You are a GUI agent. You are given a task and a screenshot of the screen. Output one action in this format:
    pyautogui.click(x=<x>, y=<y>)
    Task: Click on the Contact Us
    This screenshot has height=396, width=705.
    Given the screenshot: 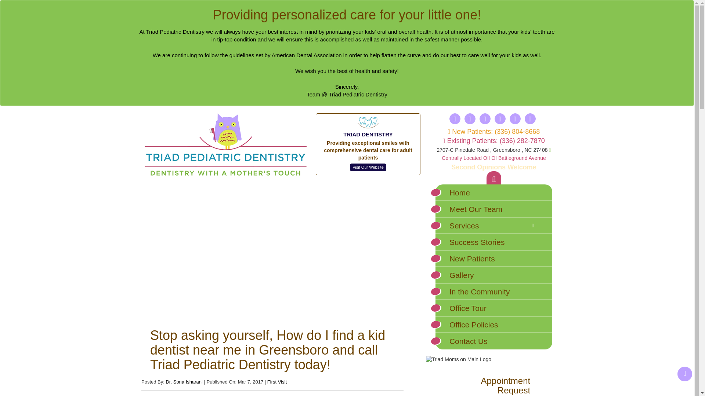 What is the action you would take?
    pyautogui.click(x=493, y=341)
    